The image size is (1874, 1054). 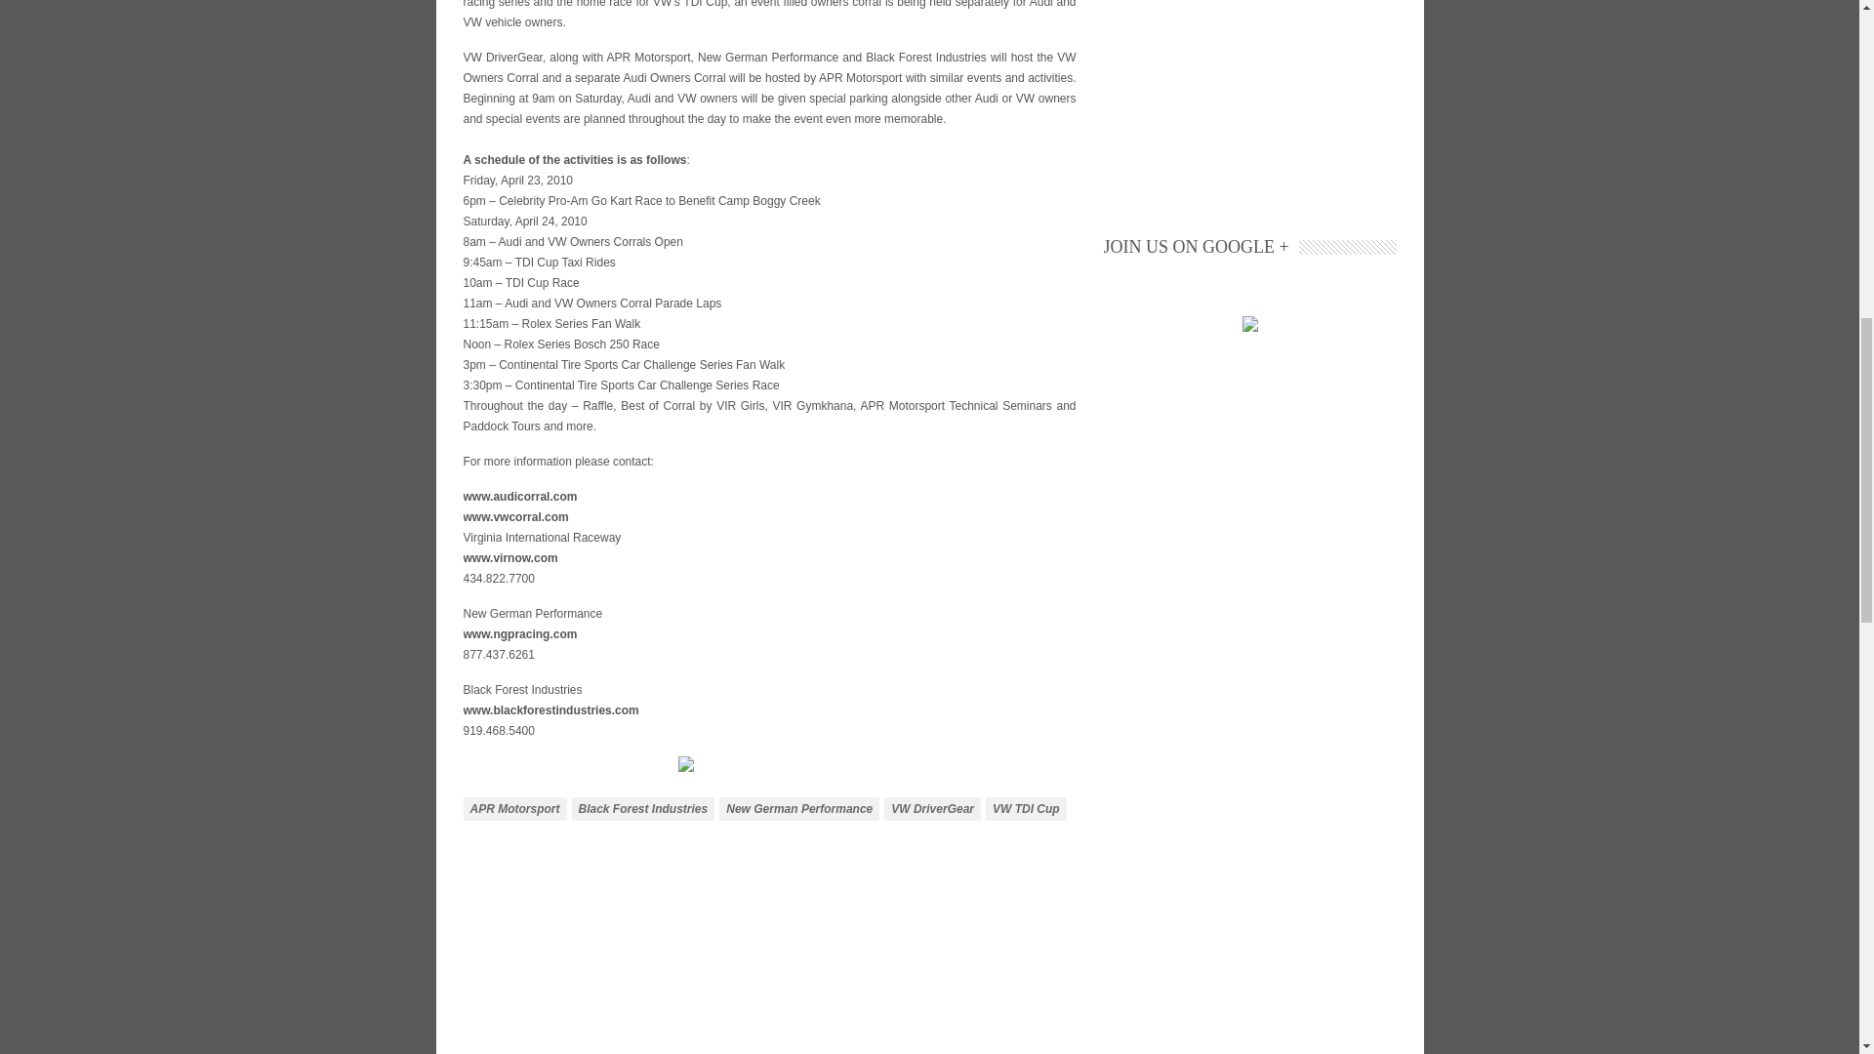 I want to click on www.blackforestindustries.com, so click(x=550, y=710).